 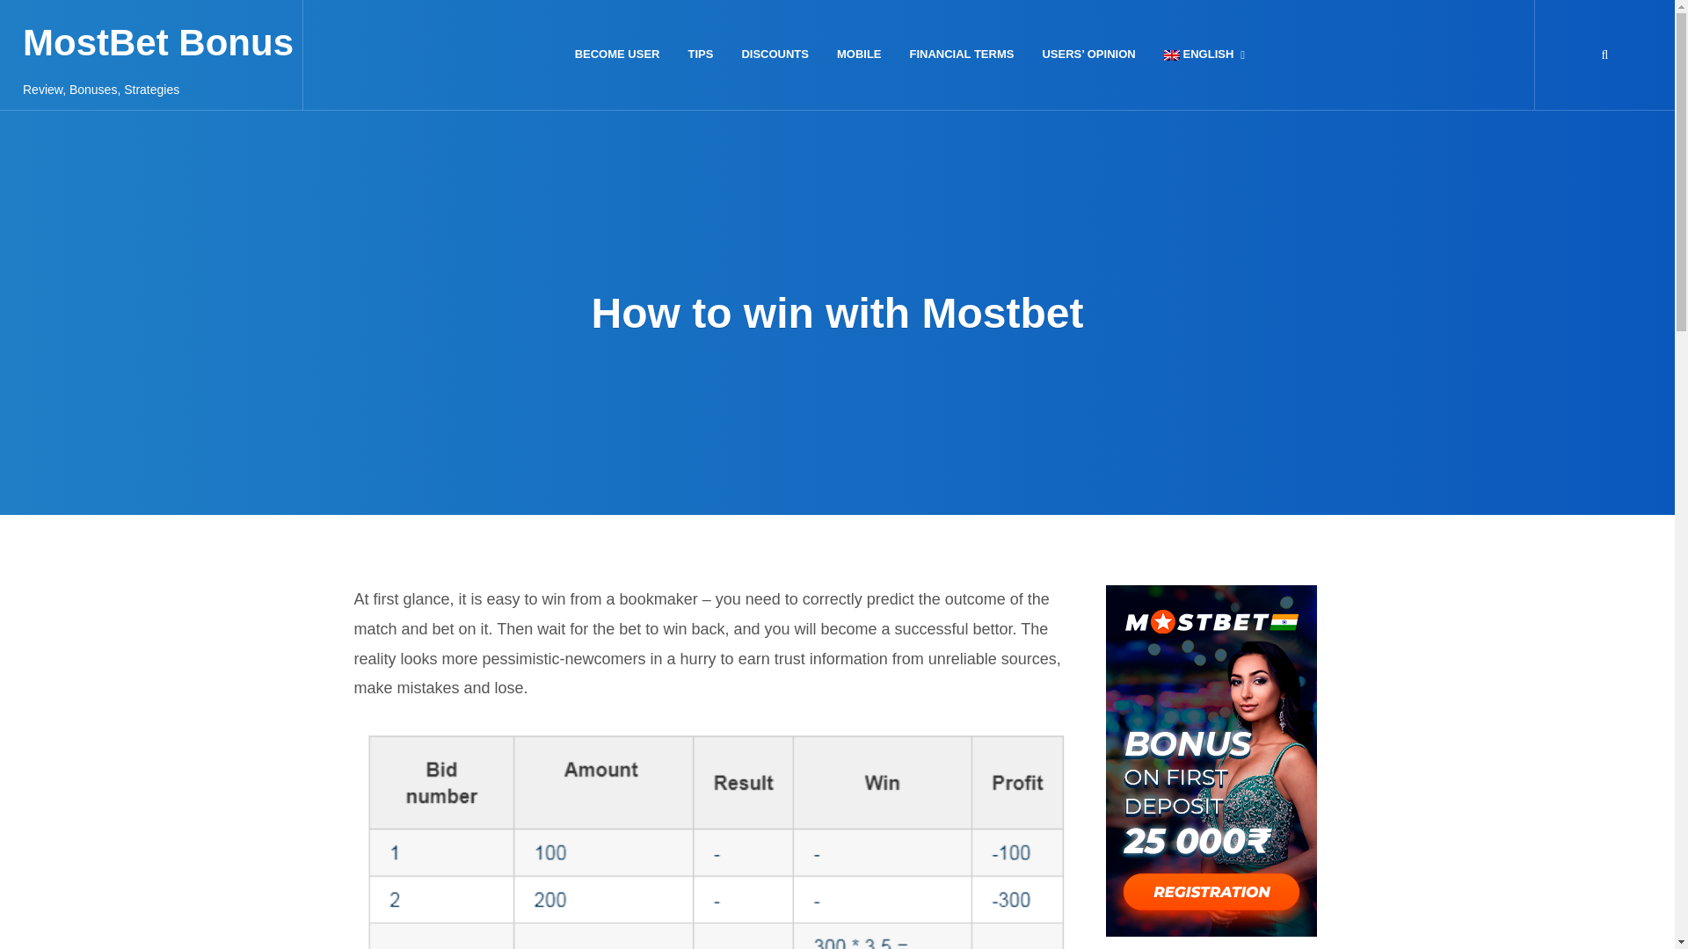 What do you see at coordinates (1206, 54) in the screenshot?
I see `English` at bounding box center [1206, 54].